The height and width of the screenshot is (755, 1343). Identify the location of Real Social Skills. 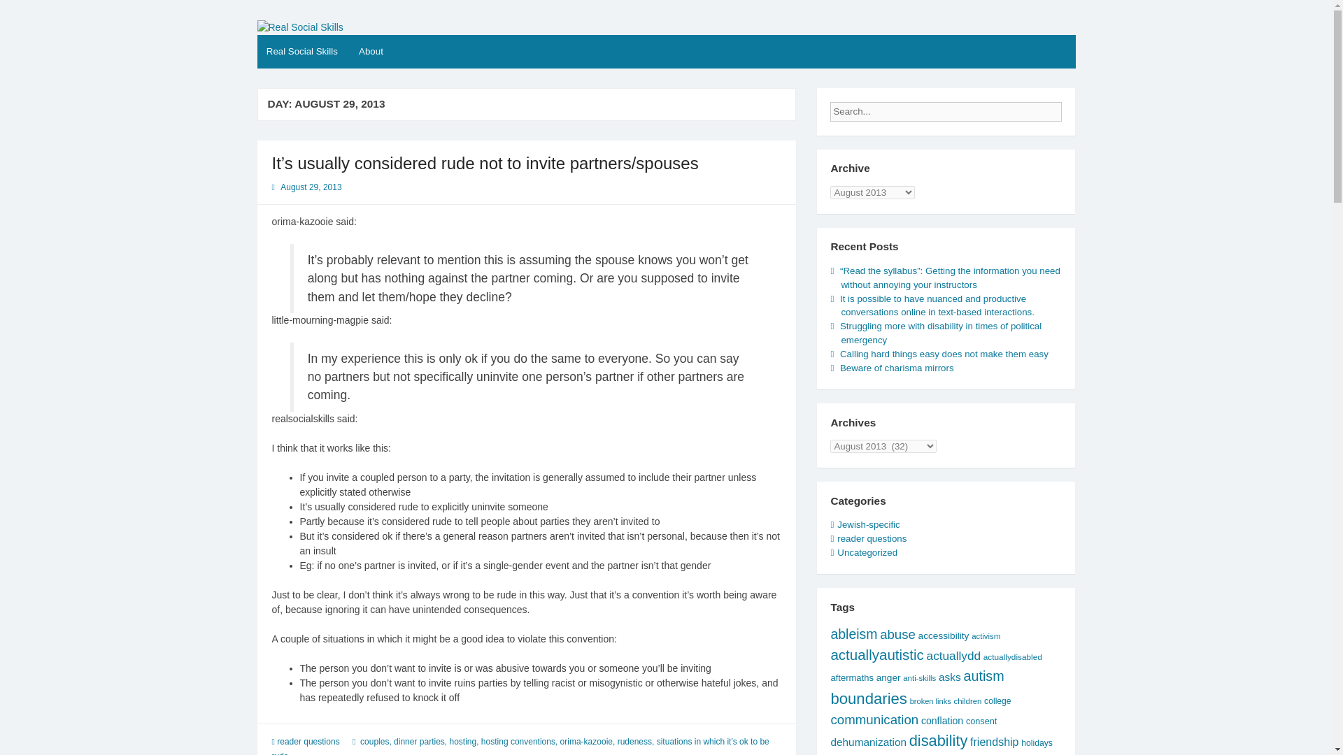
(302, 52).